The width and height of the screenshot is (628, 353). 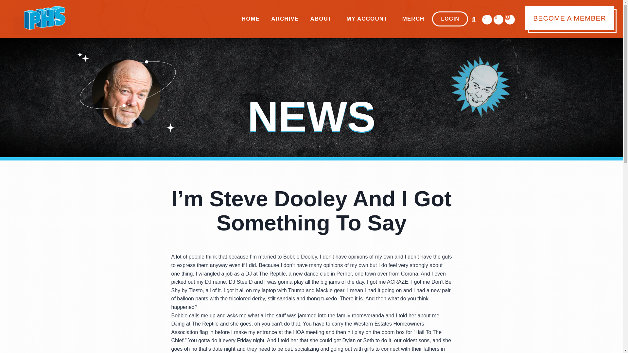 What do you see at coordinates (285, 19) in the screenshot?
I see `ARCHIVE` at bounding box center [285, 19].